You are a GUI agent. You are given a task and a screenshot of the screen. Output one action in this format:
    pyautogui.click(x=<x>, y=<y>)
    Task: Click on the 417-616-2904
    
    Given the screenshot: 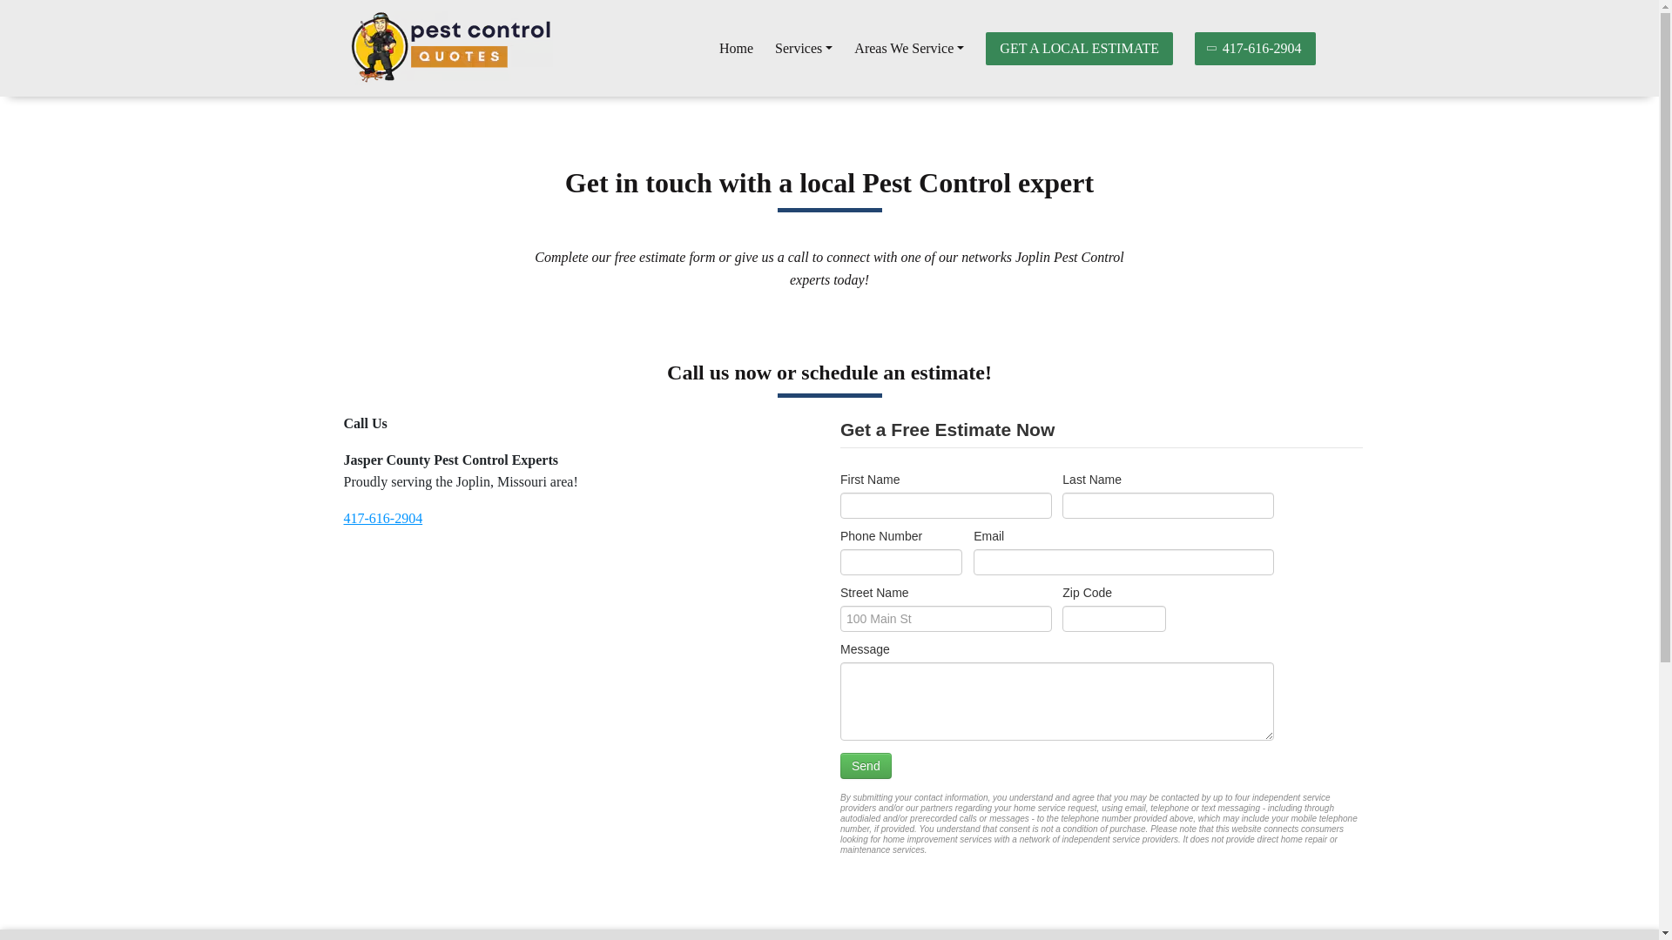 What is the action you would take?
    pyautogui.click(x=382, y=518)
    